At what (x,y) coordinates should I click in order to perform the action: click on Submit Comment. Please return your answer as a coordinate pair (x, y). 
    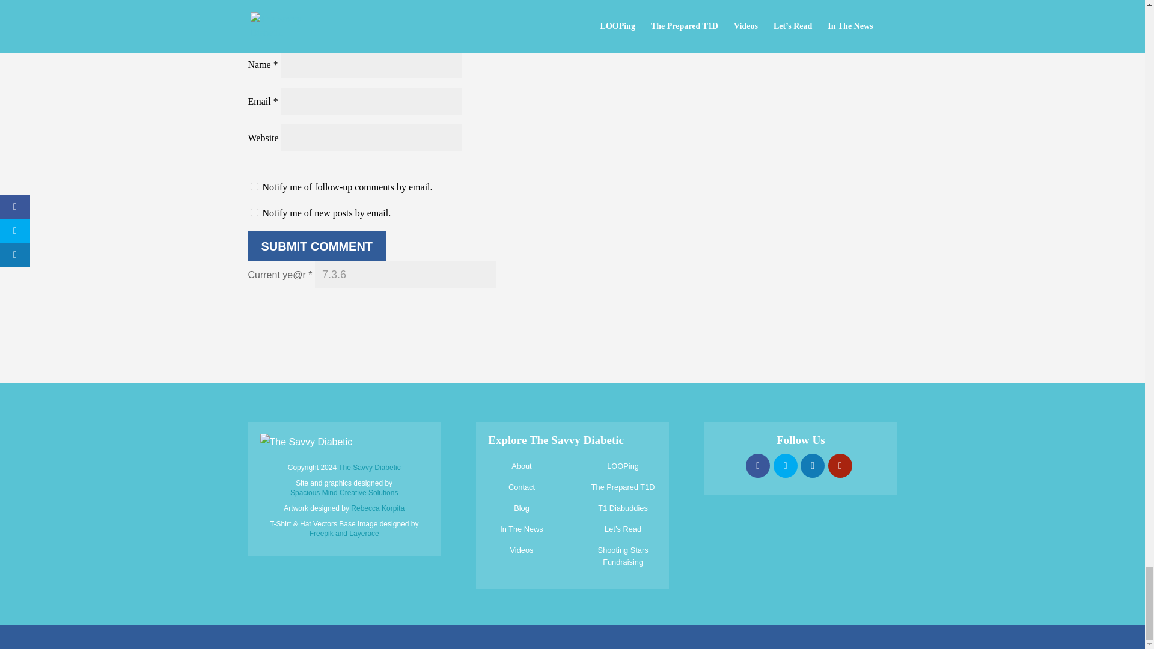
    Looking at the image, I should click on (316, 246).